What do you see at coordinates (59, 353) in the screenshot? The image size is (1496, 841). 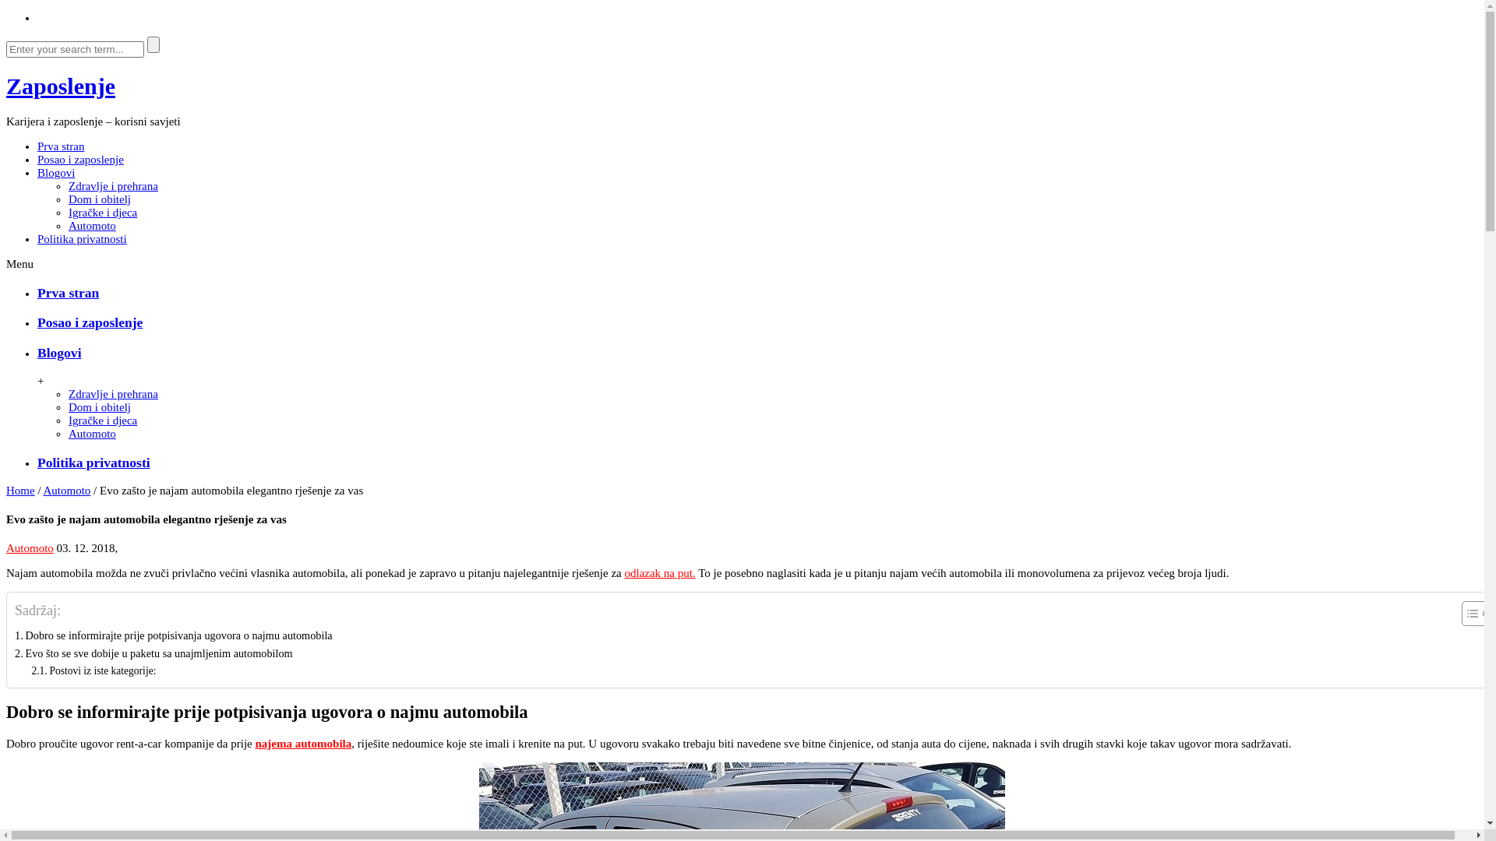 I see `Blogovi` at bounding box center [59, 353].